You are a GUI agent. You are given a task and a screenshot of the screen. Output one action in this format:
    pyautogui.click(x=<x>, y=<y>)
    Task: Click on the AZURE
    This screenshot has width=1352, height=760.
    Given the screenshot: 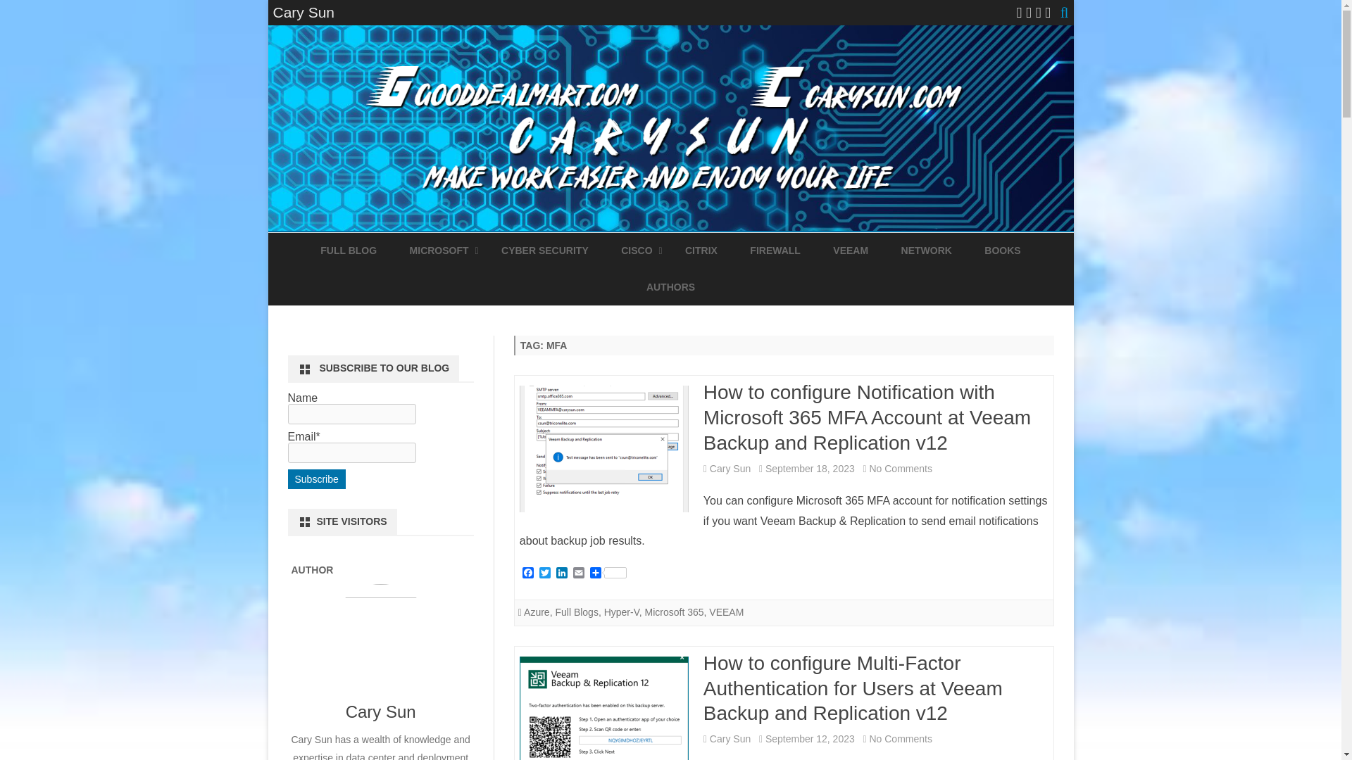 What is the action you would take?
    pyautogui.click(x=480, y=284)
    